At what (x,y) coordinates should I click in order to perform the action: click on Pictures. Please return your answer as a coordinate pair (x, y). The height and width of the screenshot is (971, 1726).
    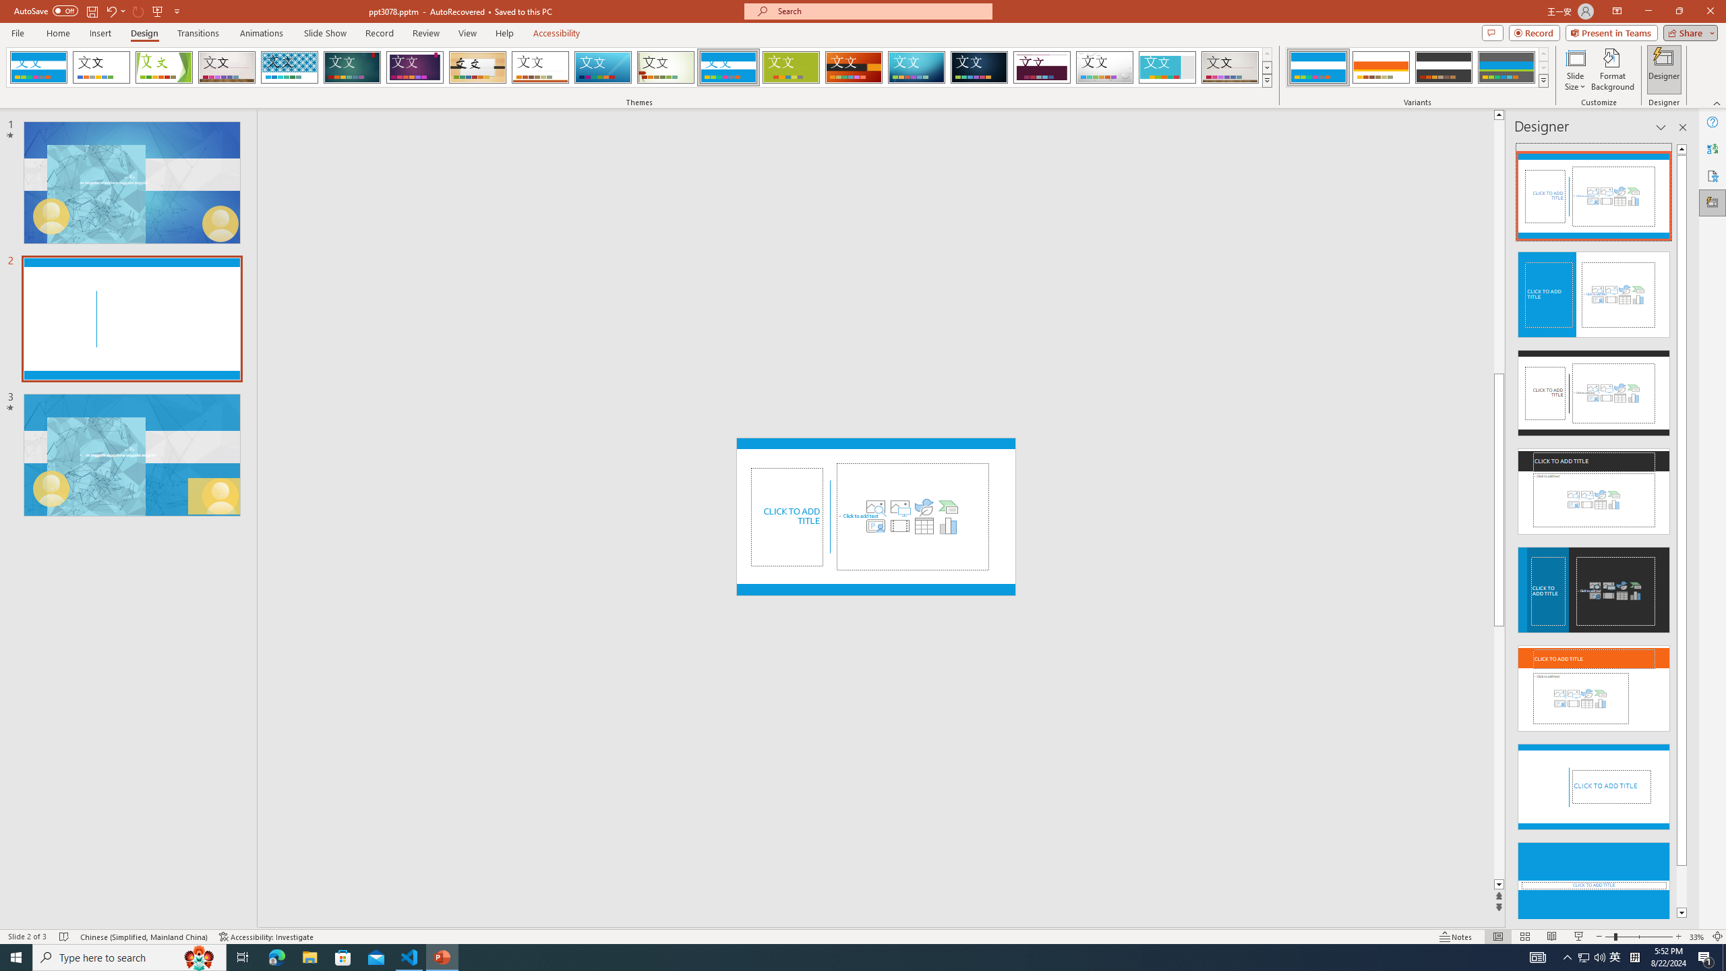
    Looking at the image, I should click on (899, 507).